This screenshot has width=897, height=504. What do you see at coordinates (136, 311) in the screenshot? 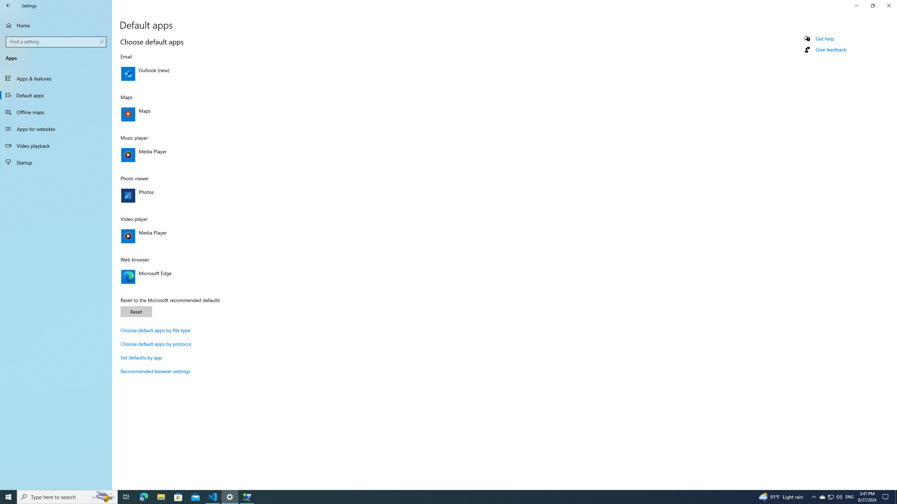
I see `Reset` at bounding box center [136, 311].